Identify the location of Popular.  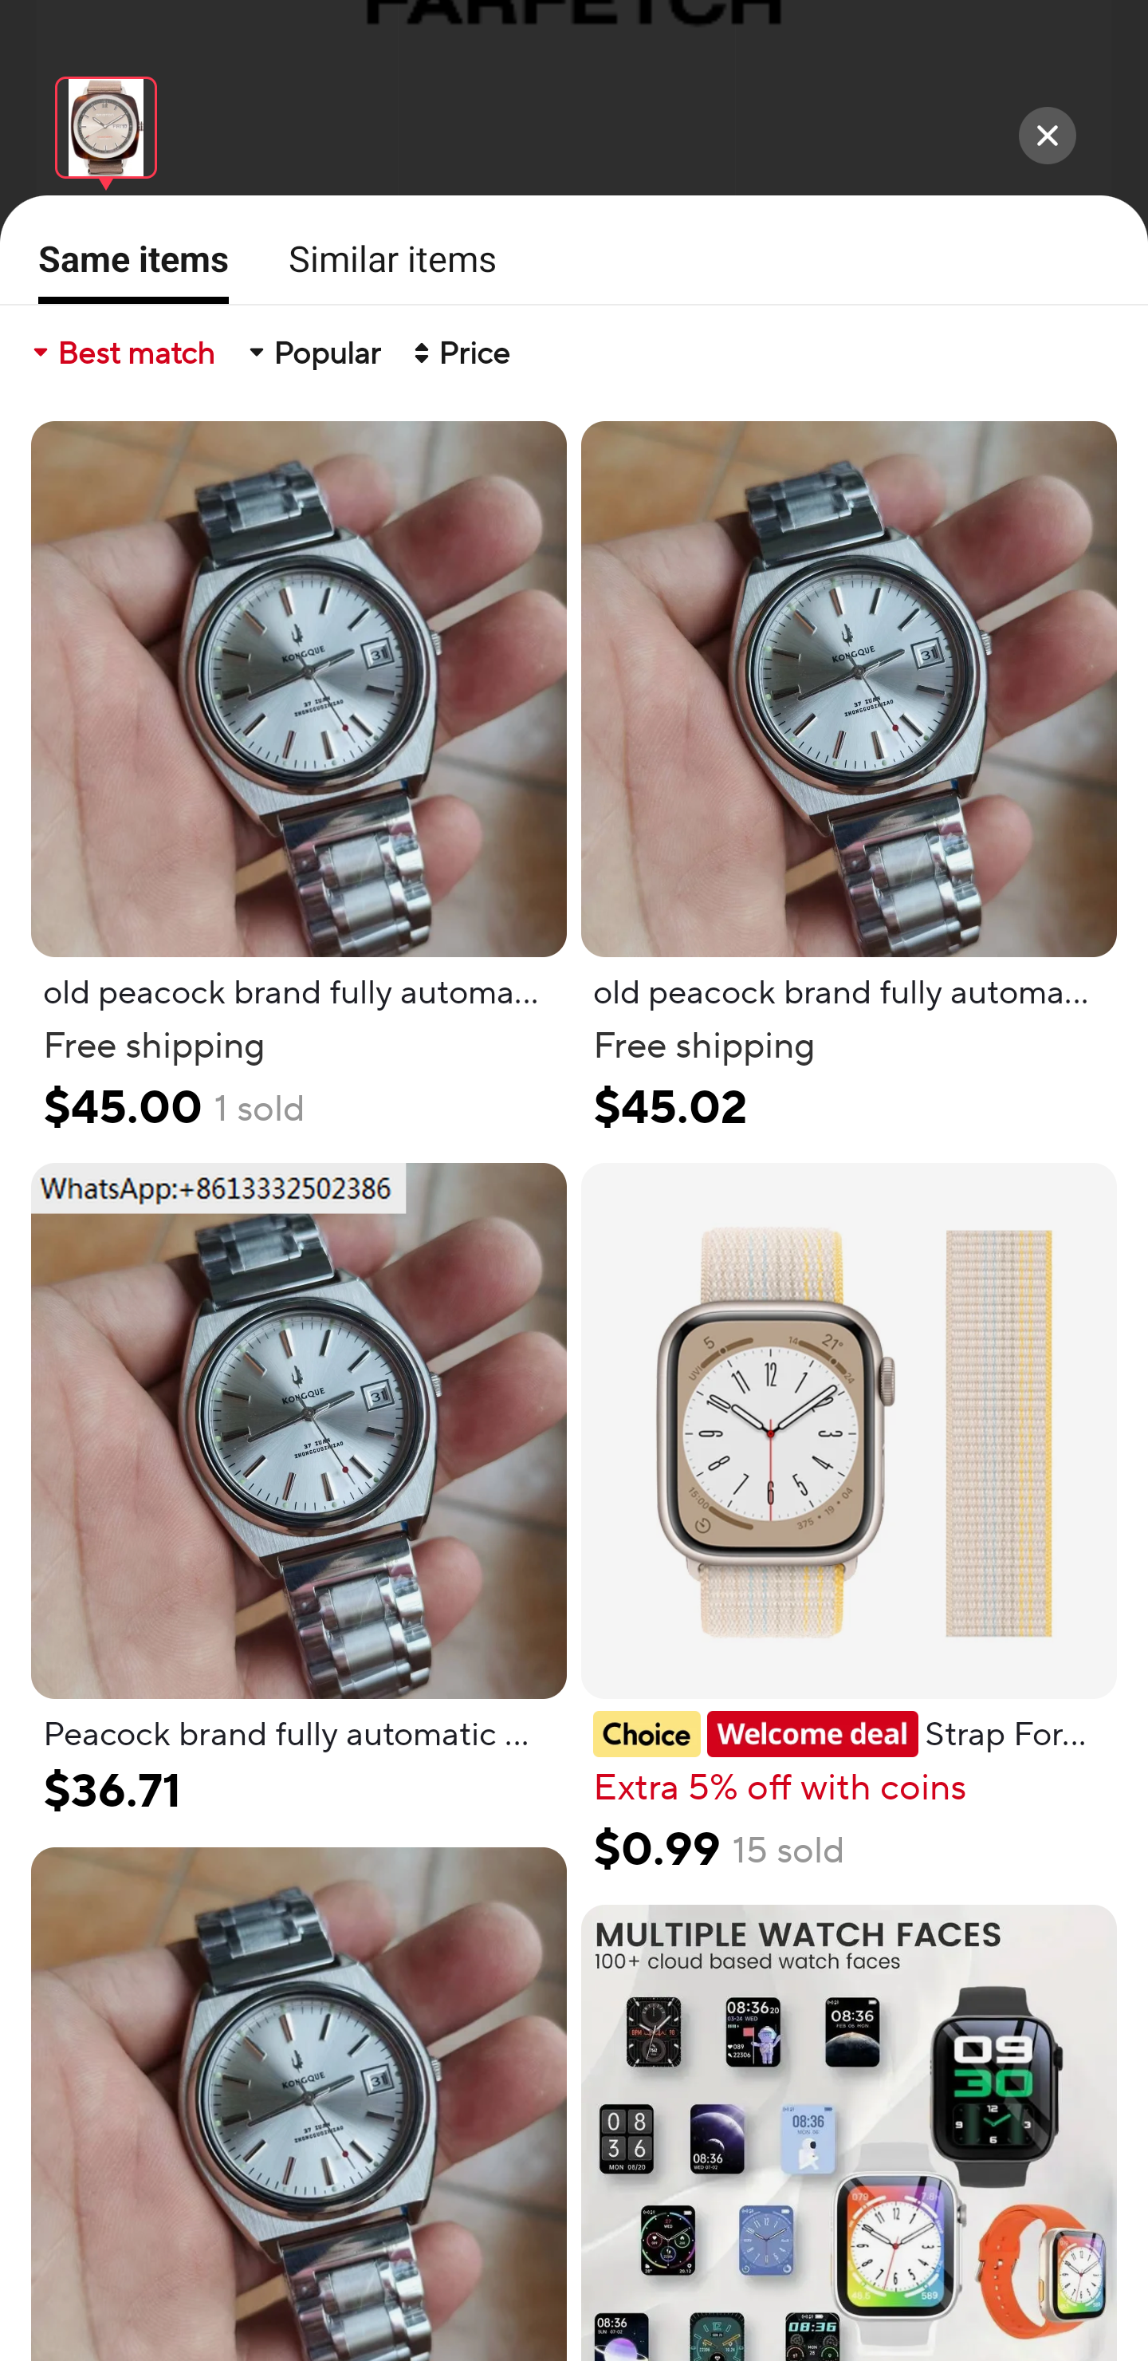
(313, 353).